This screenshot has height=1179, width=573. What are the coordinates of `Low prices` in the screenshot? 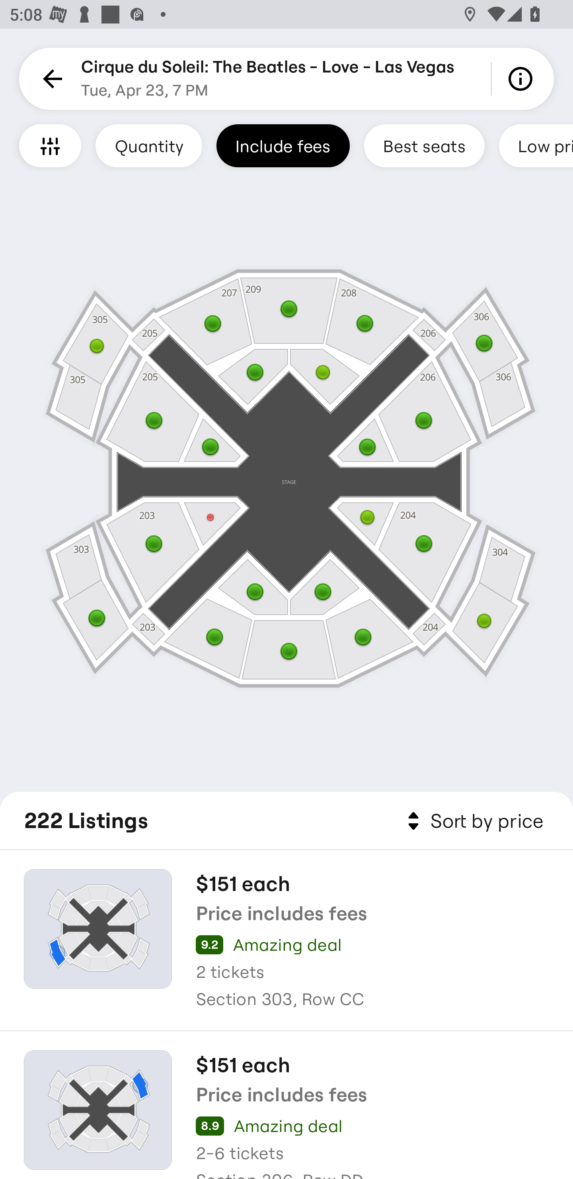 It's located at (536, 145).